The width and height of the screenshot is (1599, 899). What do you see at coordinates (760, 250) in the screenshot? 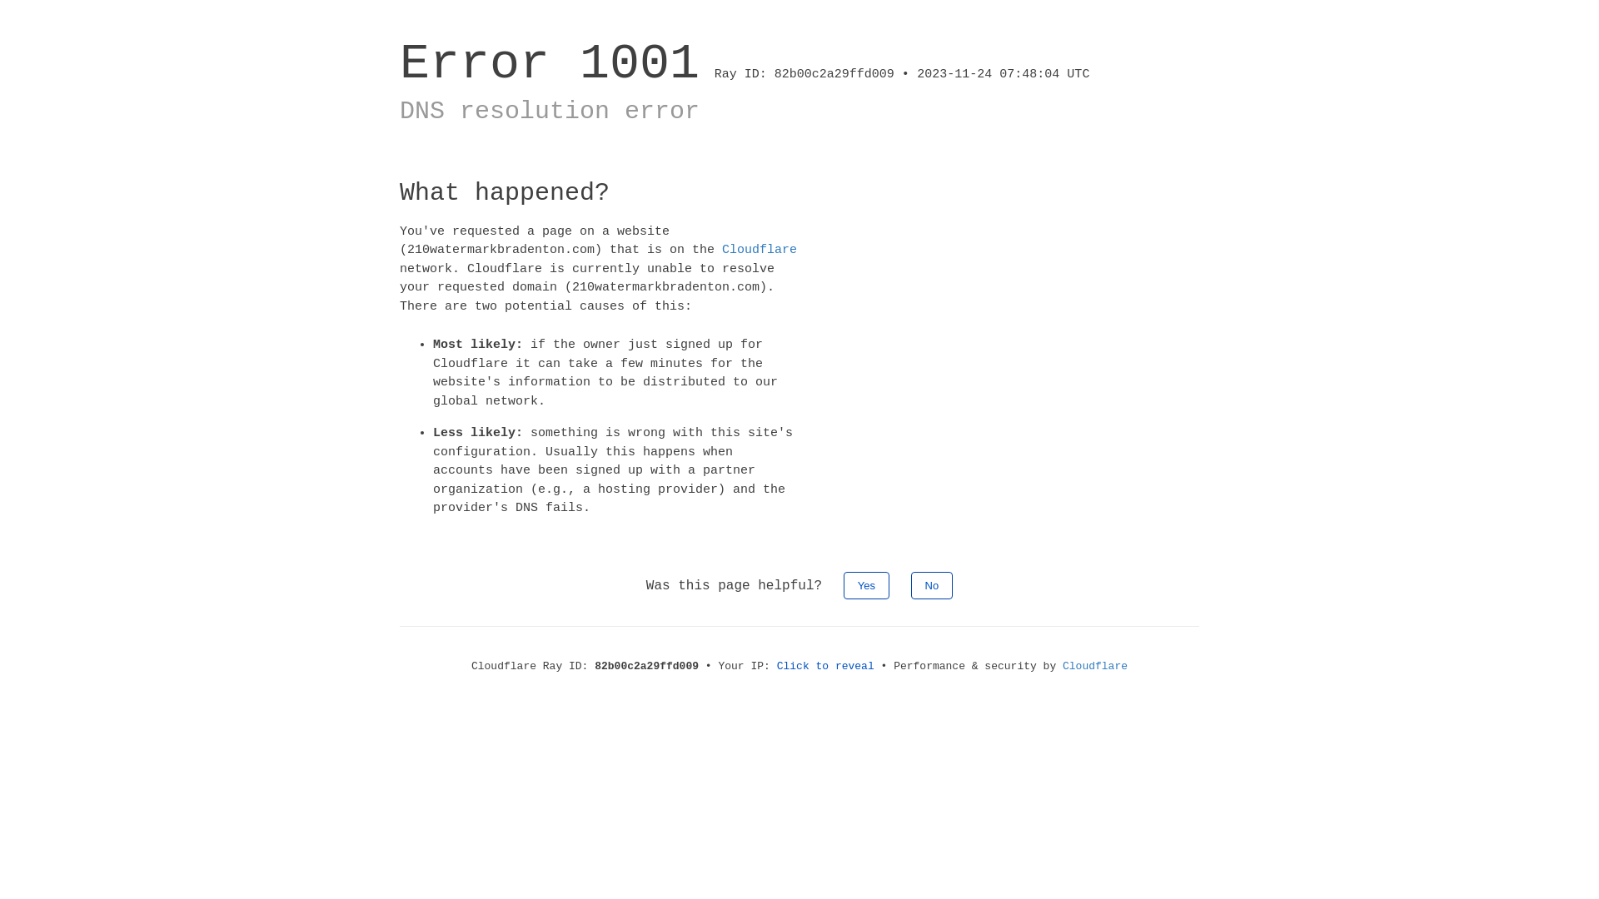
I see `Cloudflare` at bounding box center [760, 250].